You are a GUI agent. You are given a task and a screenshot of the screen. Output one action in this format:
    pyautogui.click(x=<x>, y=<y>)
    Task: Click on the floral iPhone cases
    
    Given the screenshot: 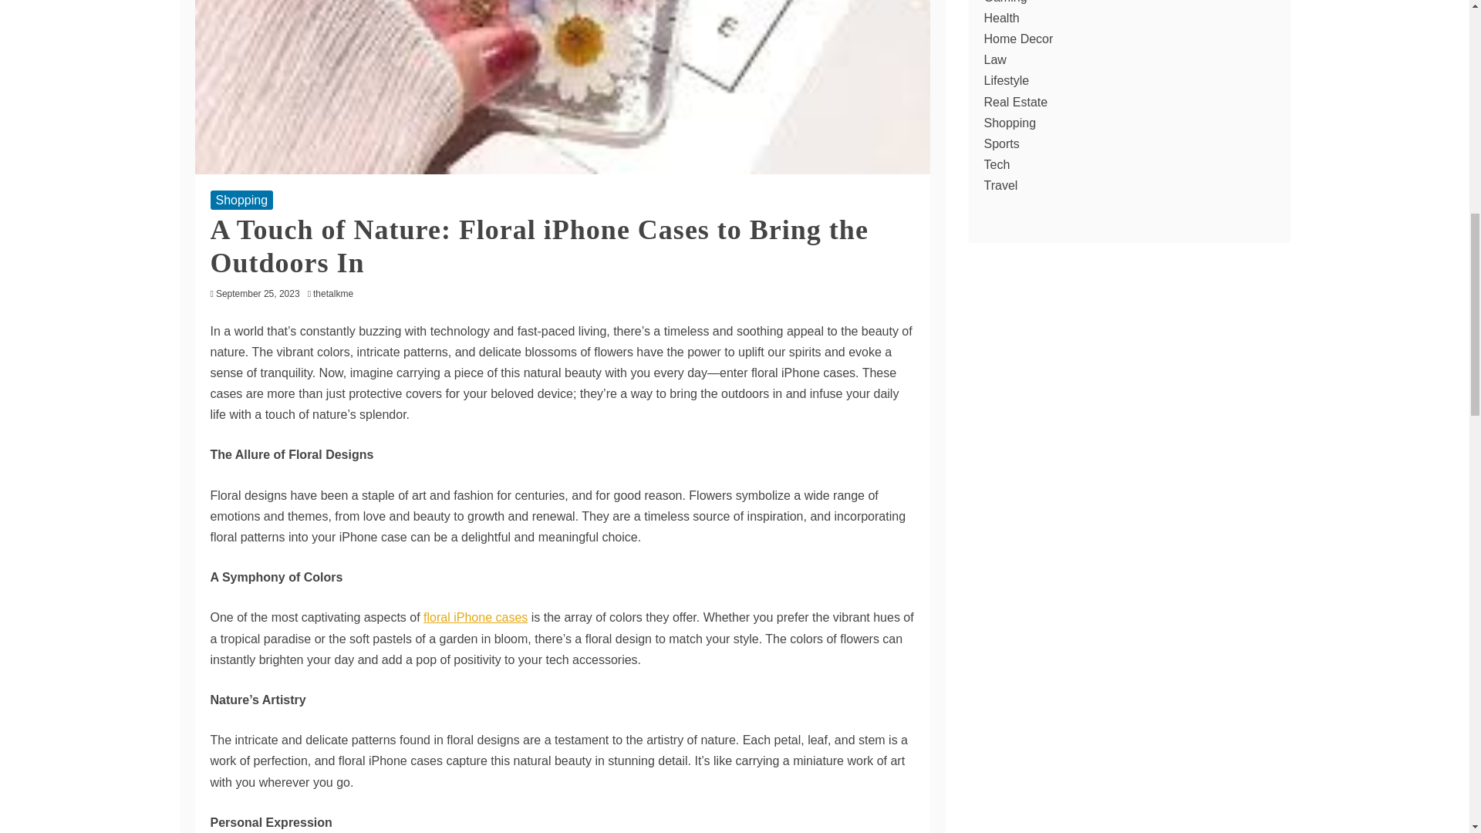 What is the action you would take?
    pyautogui.click(x=475, y=617)
    